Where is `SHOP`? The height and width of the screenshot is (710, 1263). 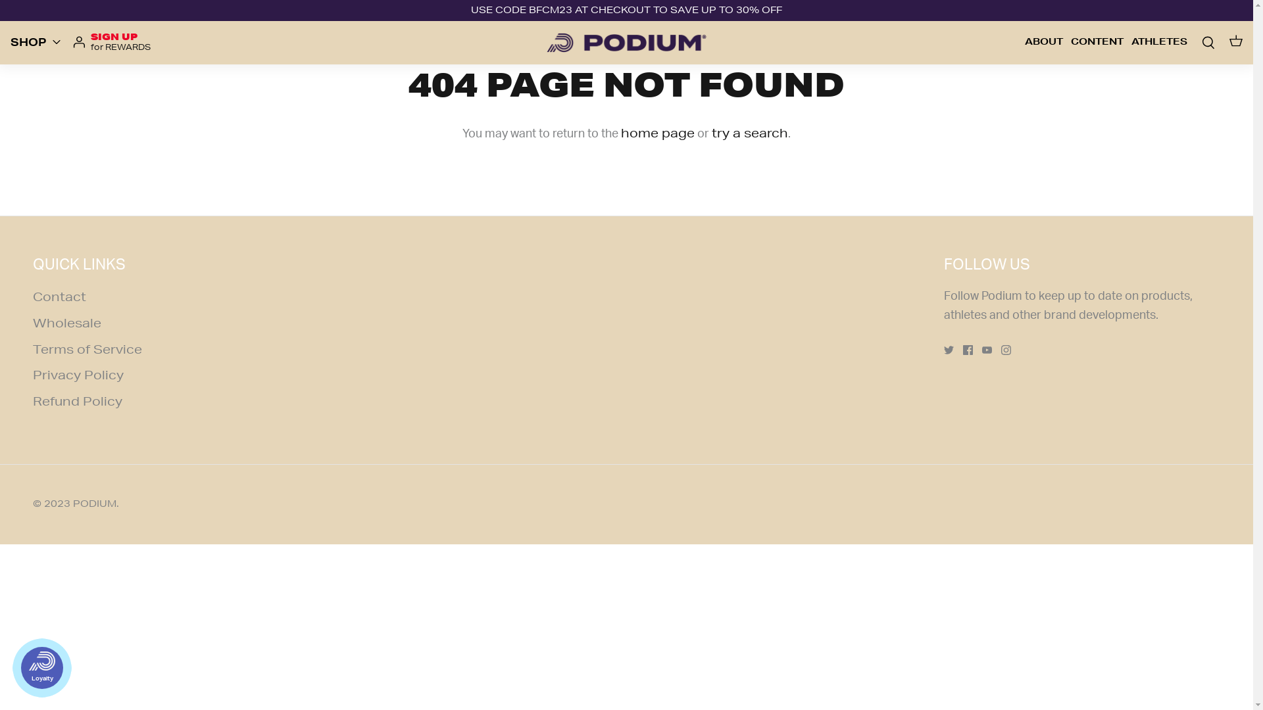 SHOP is located at coordinates (1024, 41).